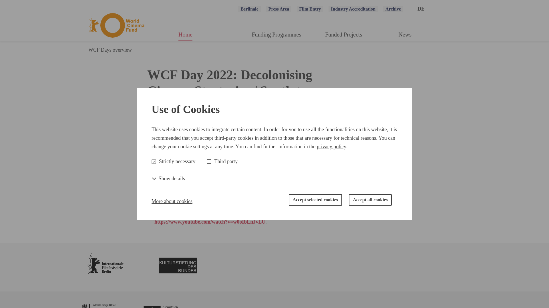  What do you see at coordinates (393, 9) in the screenshot?
I see `Archive` at bounding box center [393, 9].